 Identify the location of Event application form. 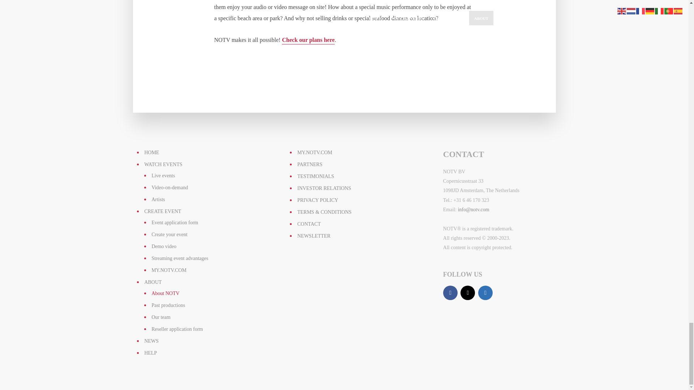
(174, 222).